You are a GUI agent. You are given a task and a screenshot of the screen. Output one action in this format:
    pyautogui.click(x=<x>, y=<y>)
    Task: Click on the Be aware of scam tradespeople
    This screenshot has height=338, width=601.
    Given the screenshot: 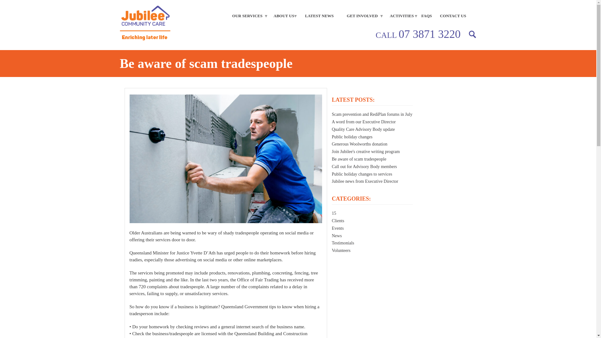 What is the action you would take?
    pyautogui.click(x=359, y=159)
    